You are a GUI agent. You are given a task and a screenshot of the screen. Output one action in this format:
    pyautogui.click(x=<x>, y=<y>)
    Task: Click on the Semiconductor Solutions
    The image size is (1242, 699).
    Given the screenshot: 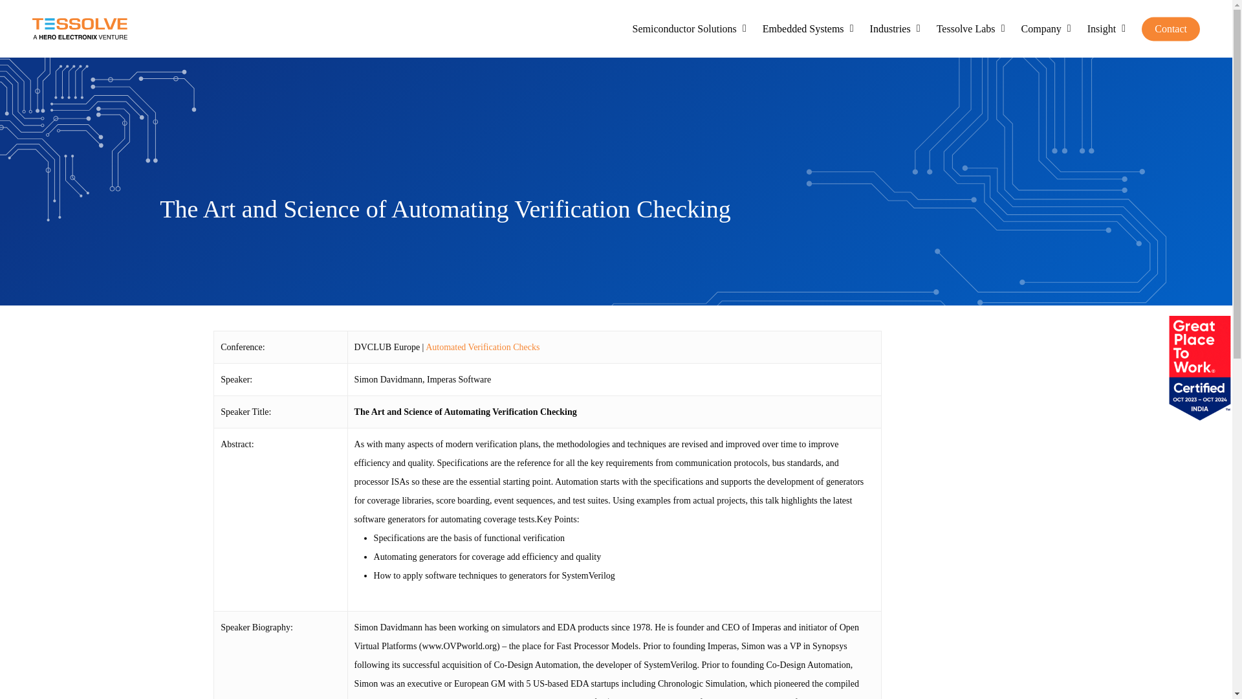 What is the action you would take?
    pyautogui.click(x=691, y=28)
    